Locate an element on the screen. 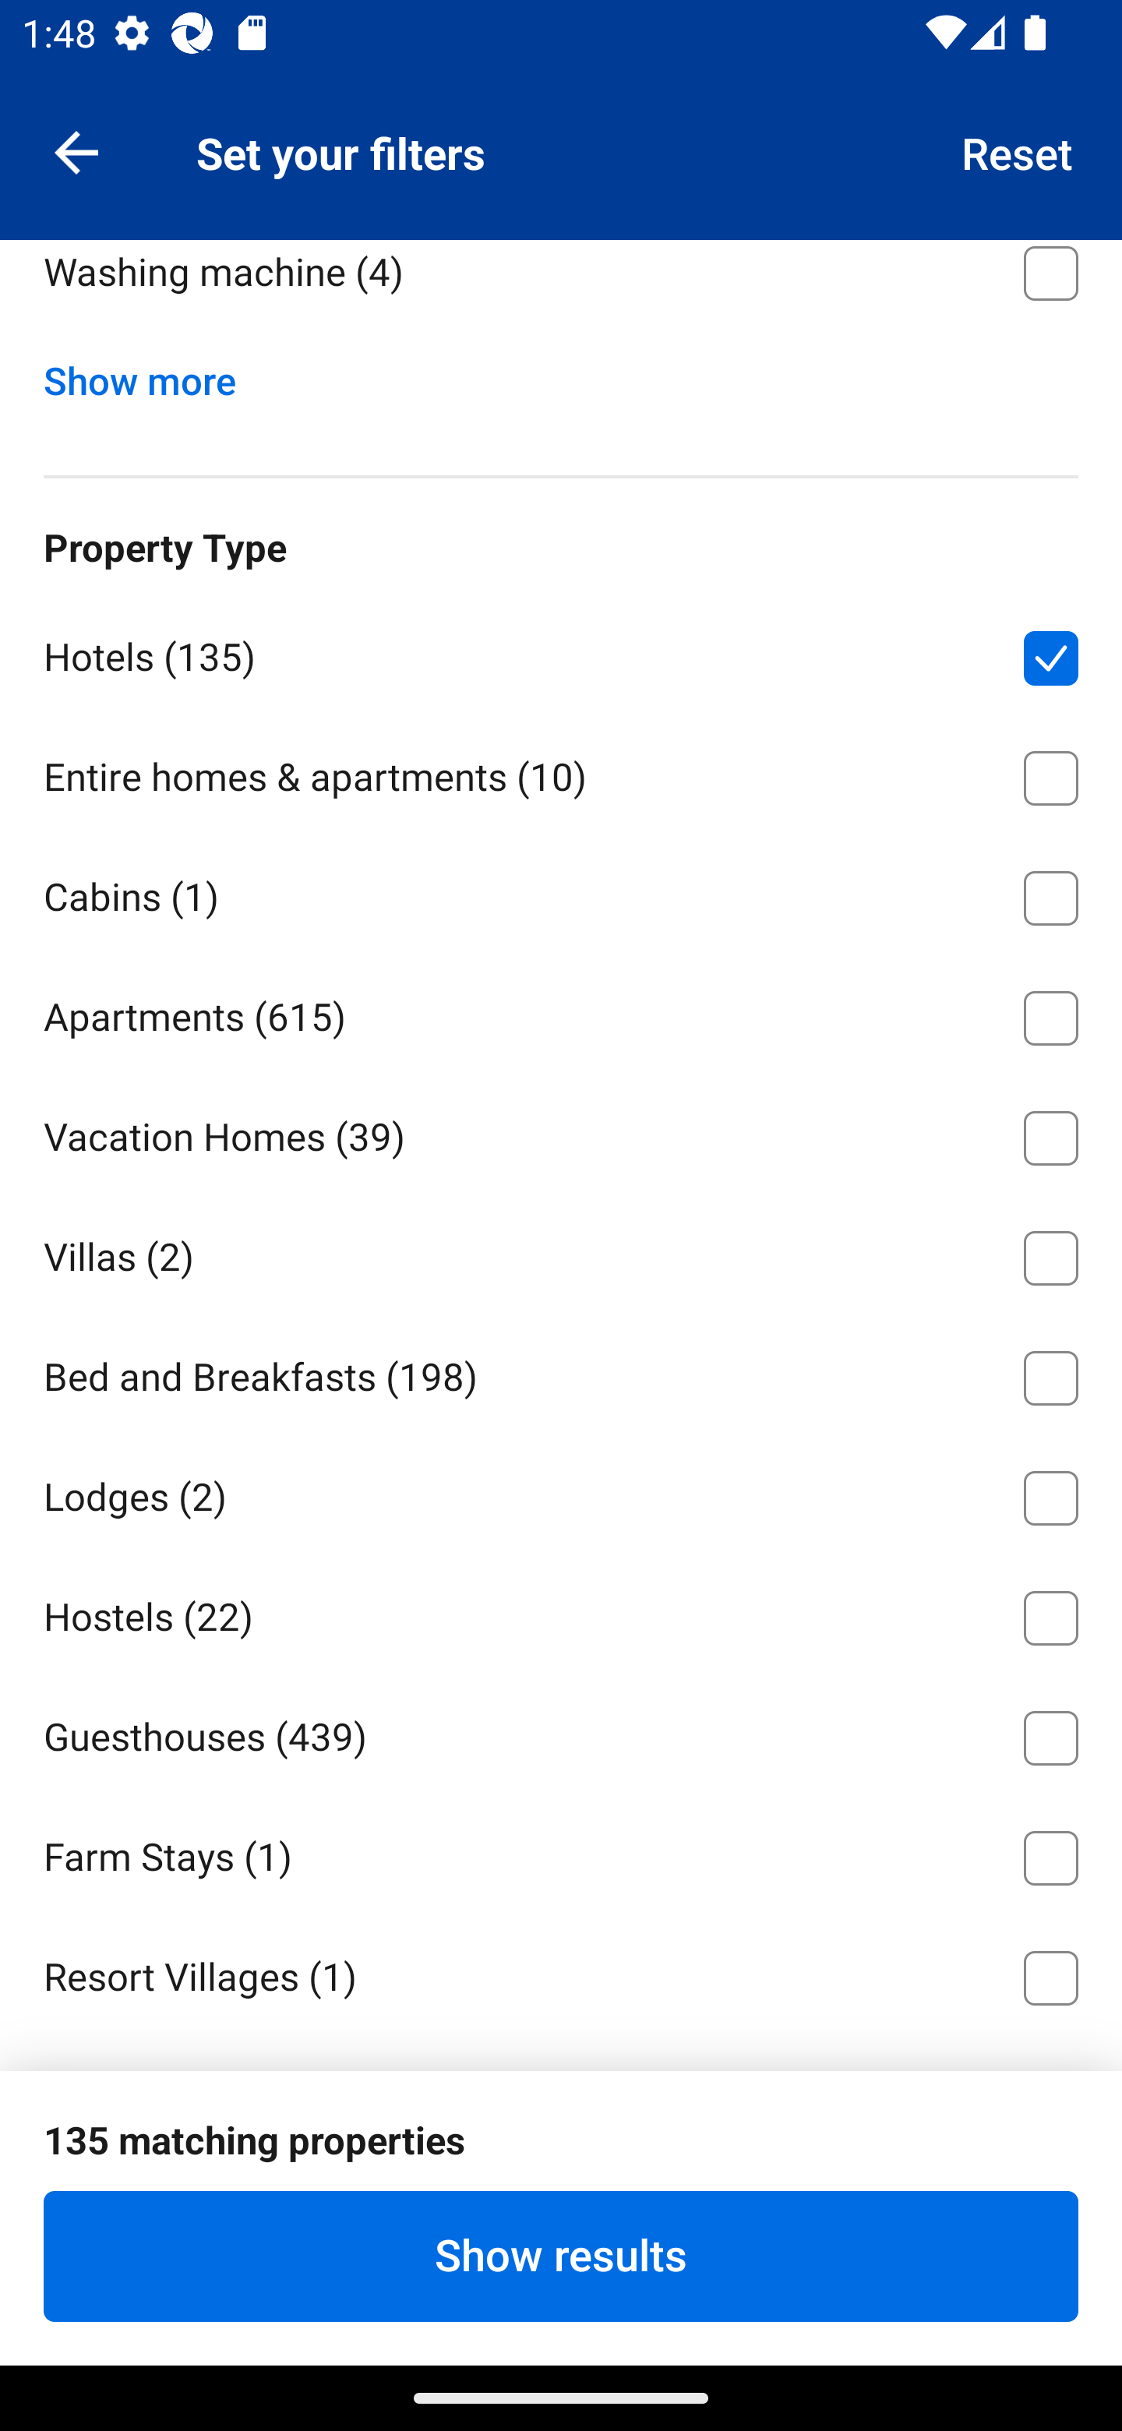 The image size is (1122, 2431). Washing machine ⁦(4) is located at coordinates (561, 288).